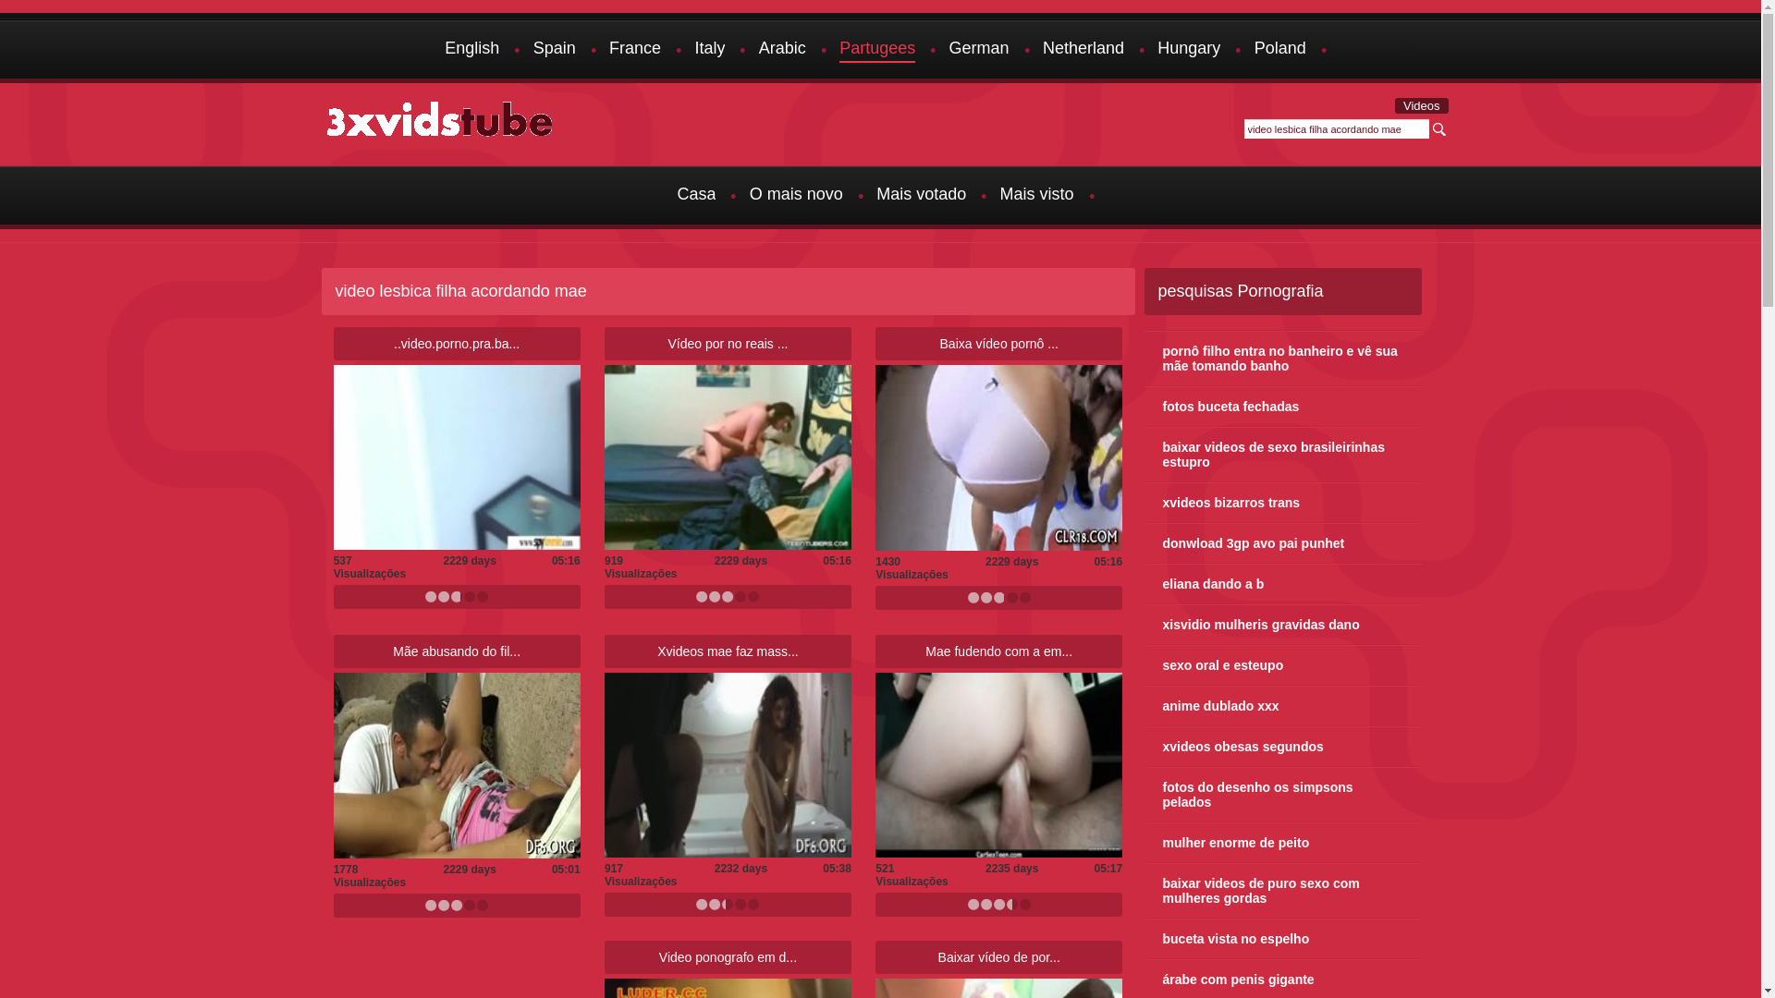 This screenshot has height=998, width=1775. What do you see at coordinates (1283, 503) in the screenshot?
I see `xvideos bizarros trans` at bounding box center [1283, 503].